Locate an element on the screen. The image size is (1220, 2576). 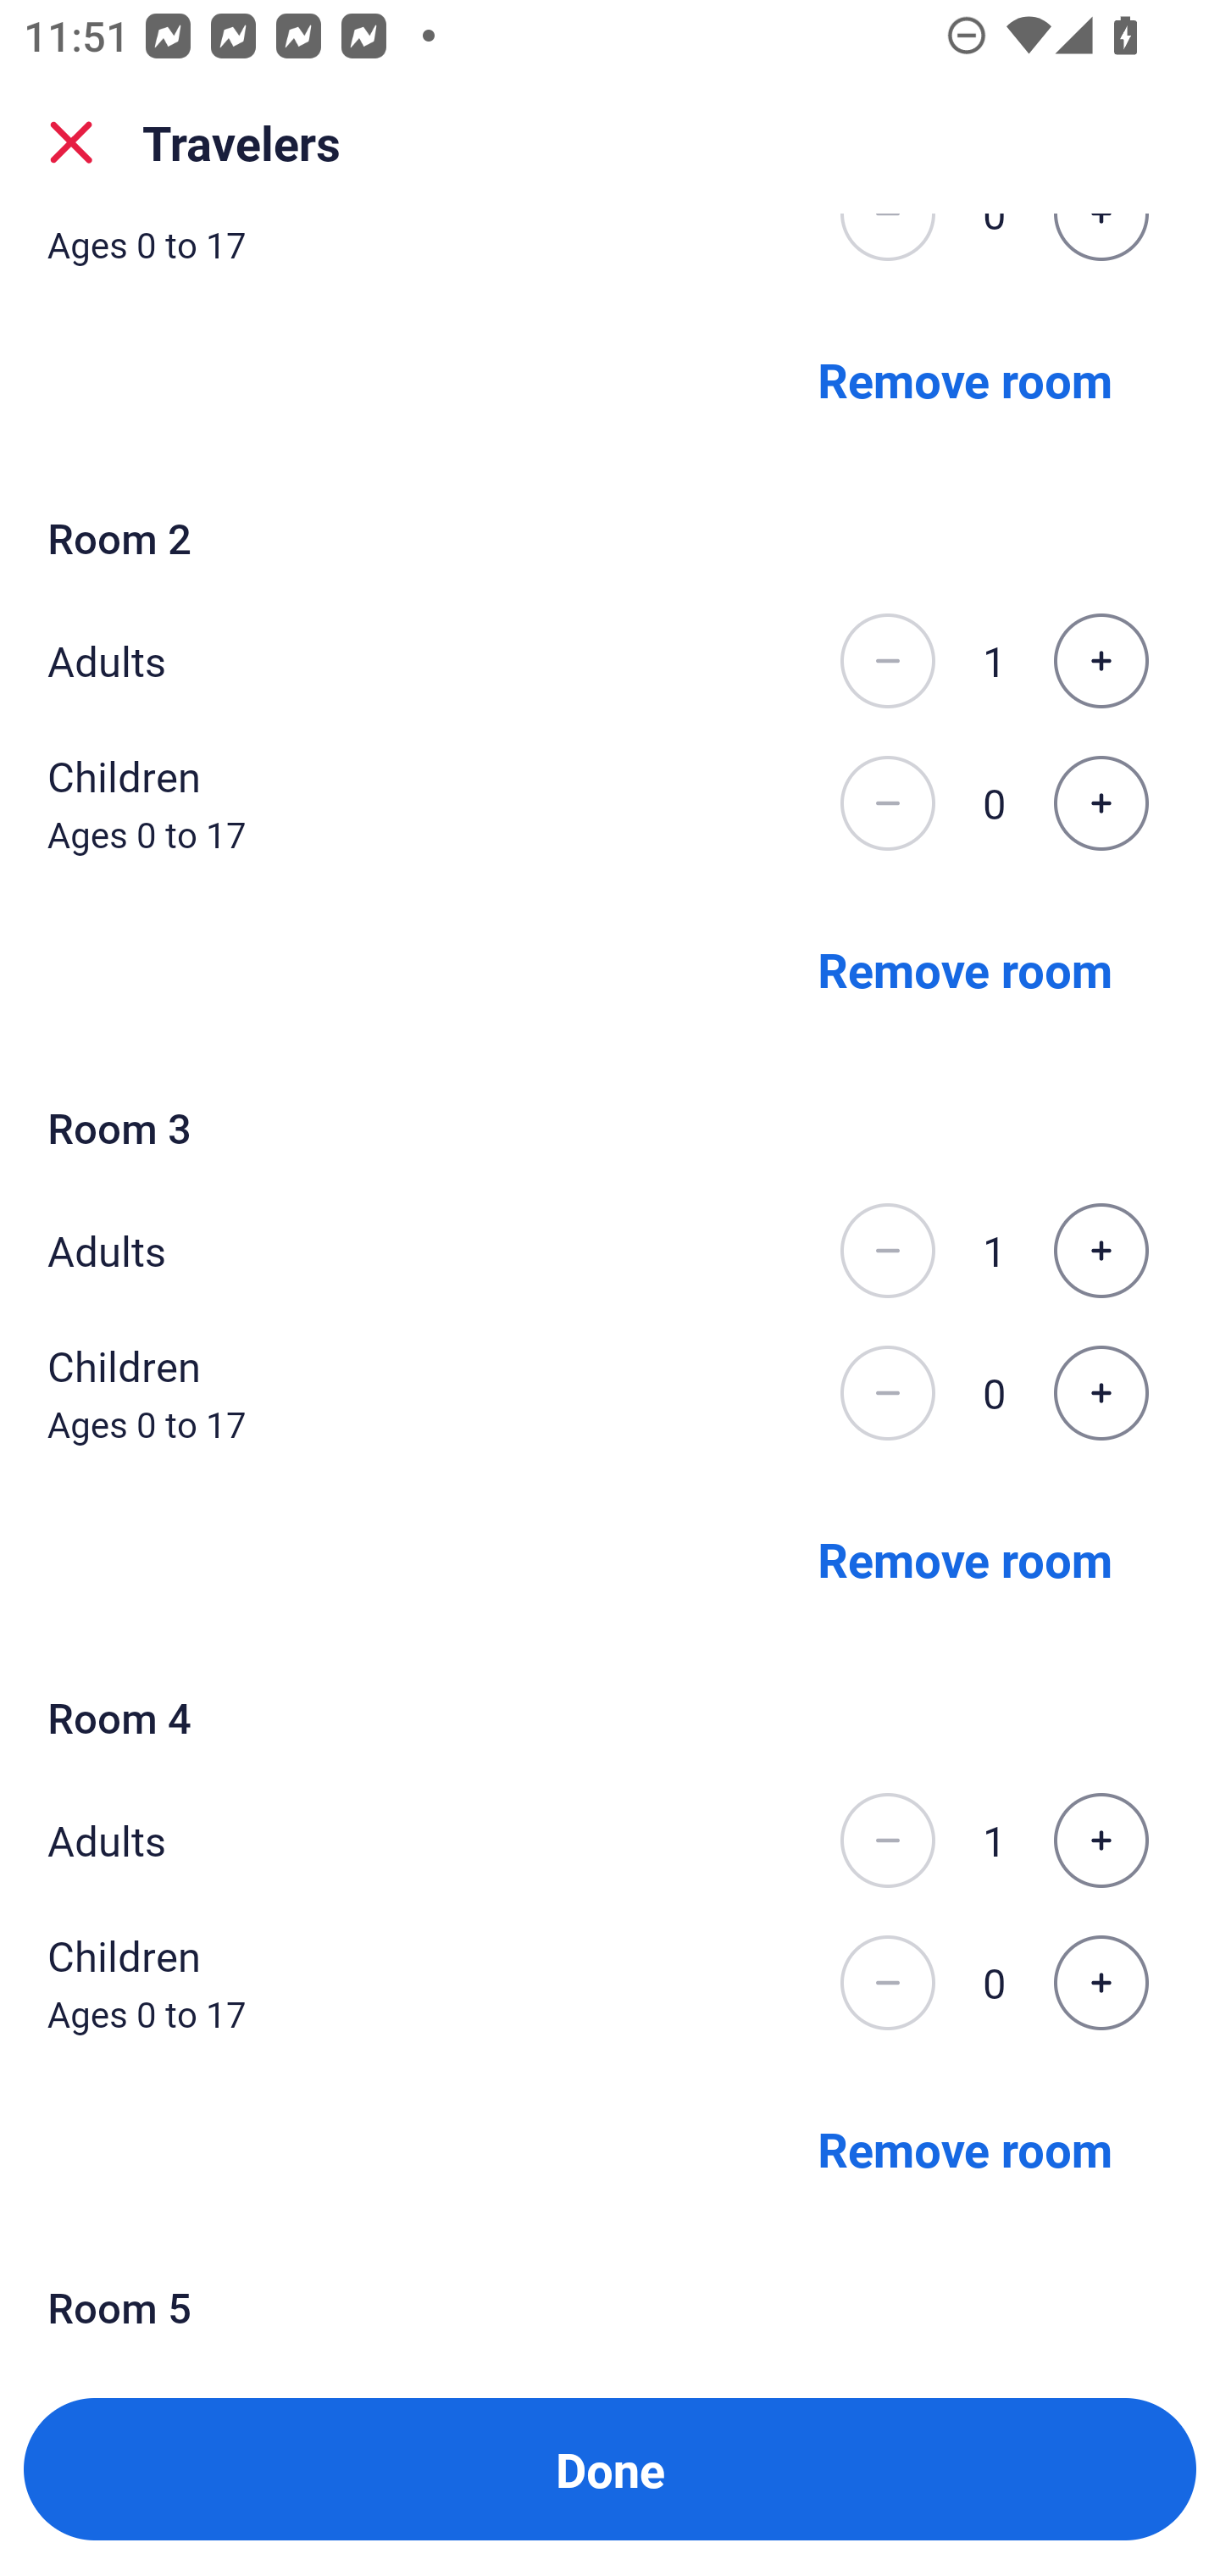
Increase the number of adults is located at coordinates (1101, 1840).